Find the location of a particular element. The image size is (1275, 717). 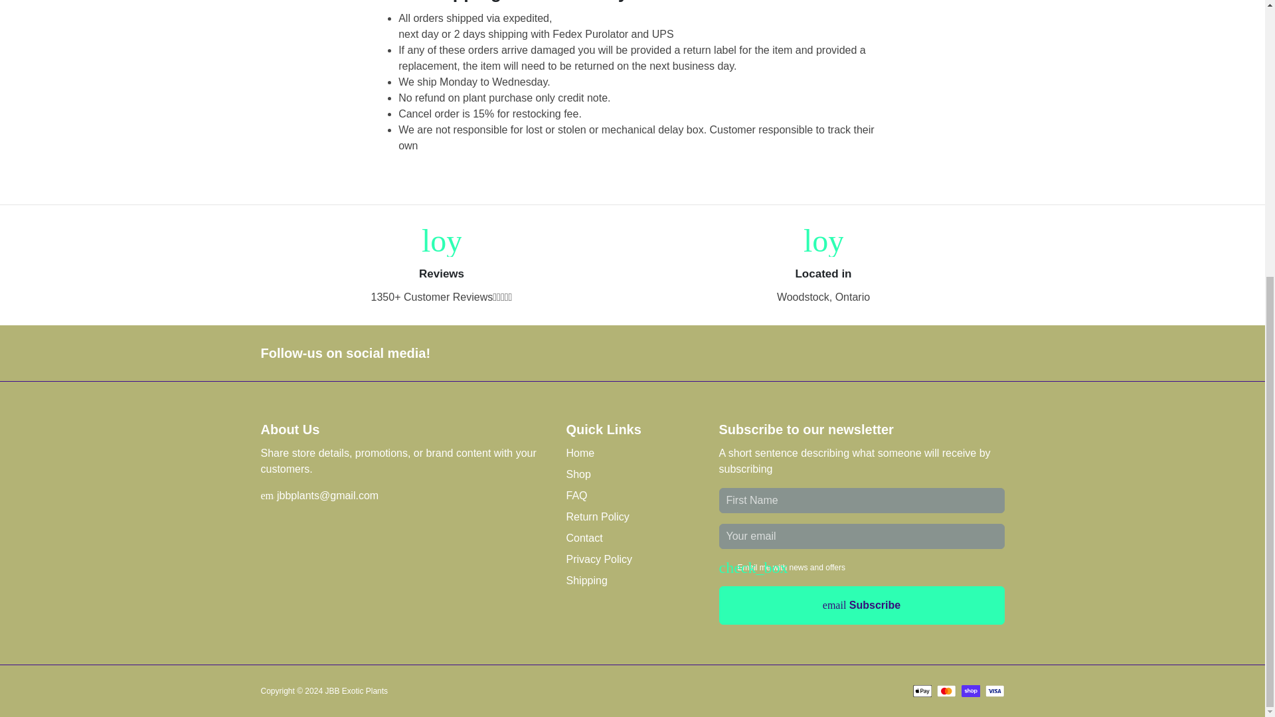

Shop Pay is located at coordinates (971, 690).